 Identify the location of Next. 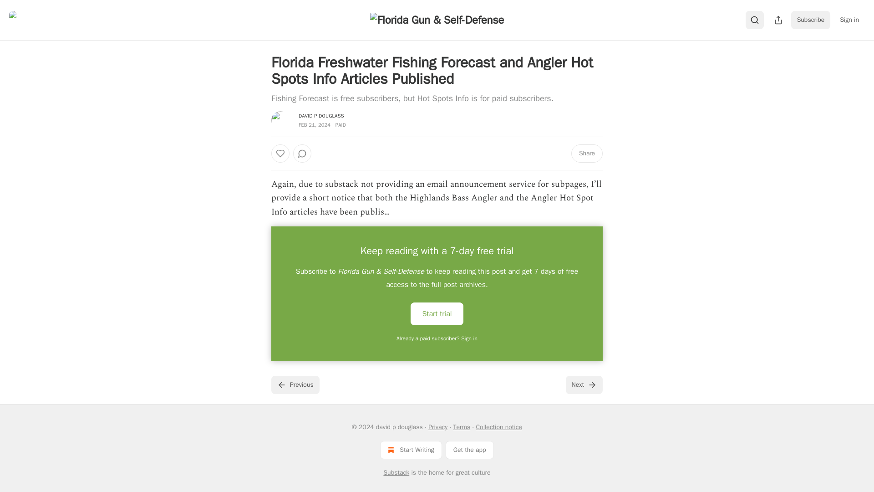
(584, 385).